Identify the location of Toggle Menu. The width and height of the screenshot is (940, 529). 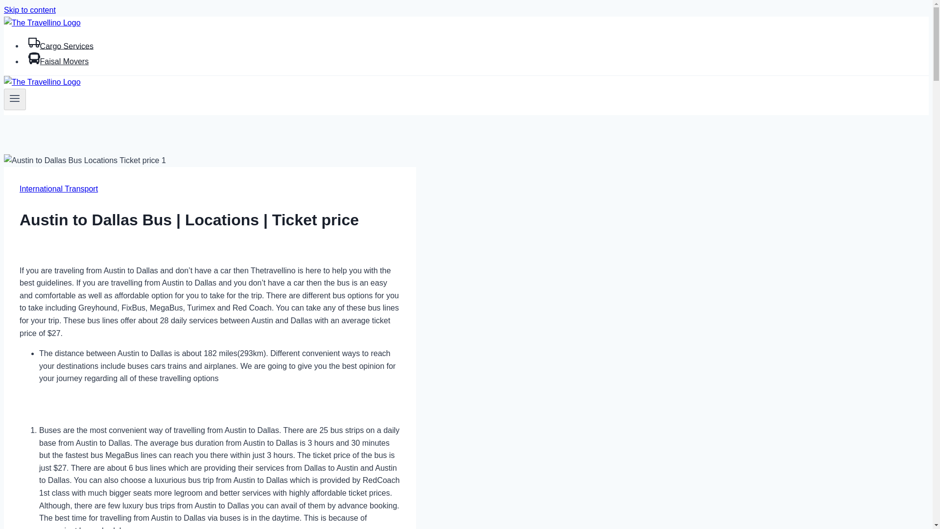
(15, 98).